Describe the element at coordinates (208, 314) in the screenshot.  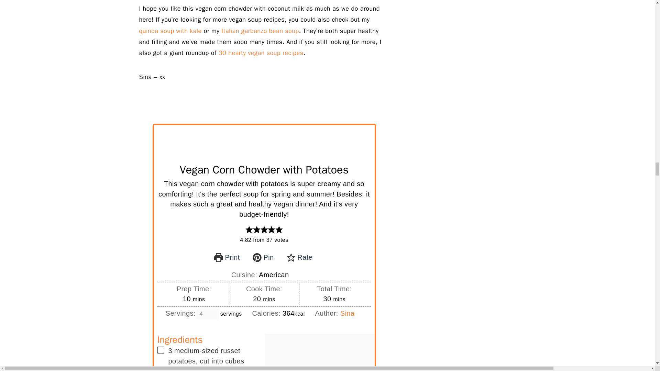
I see `4` at that location.